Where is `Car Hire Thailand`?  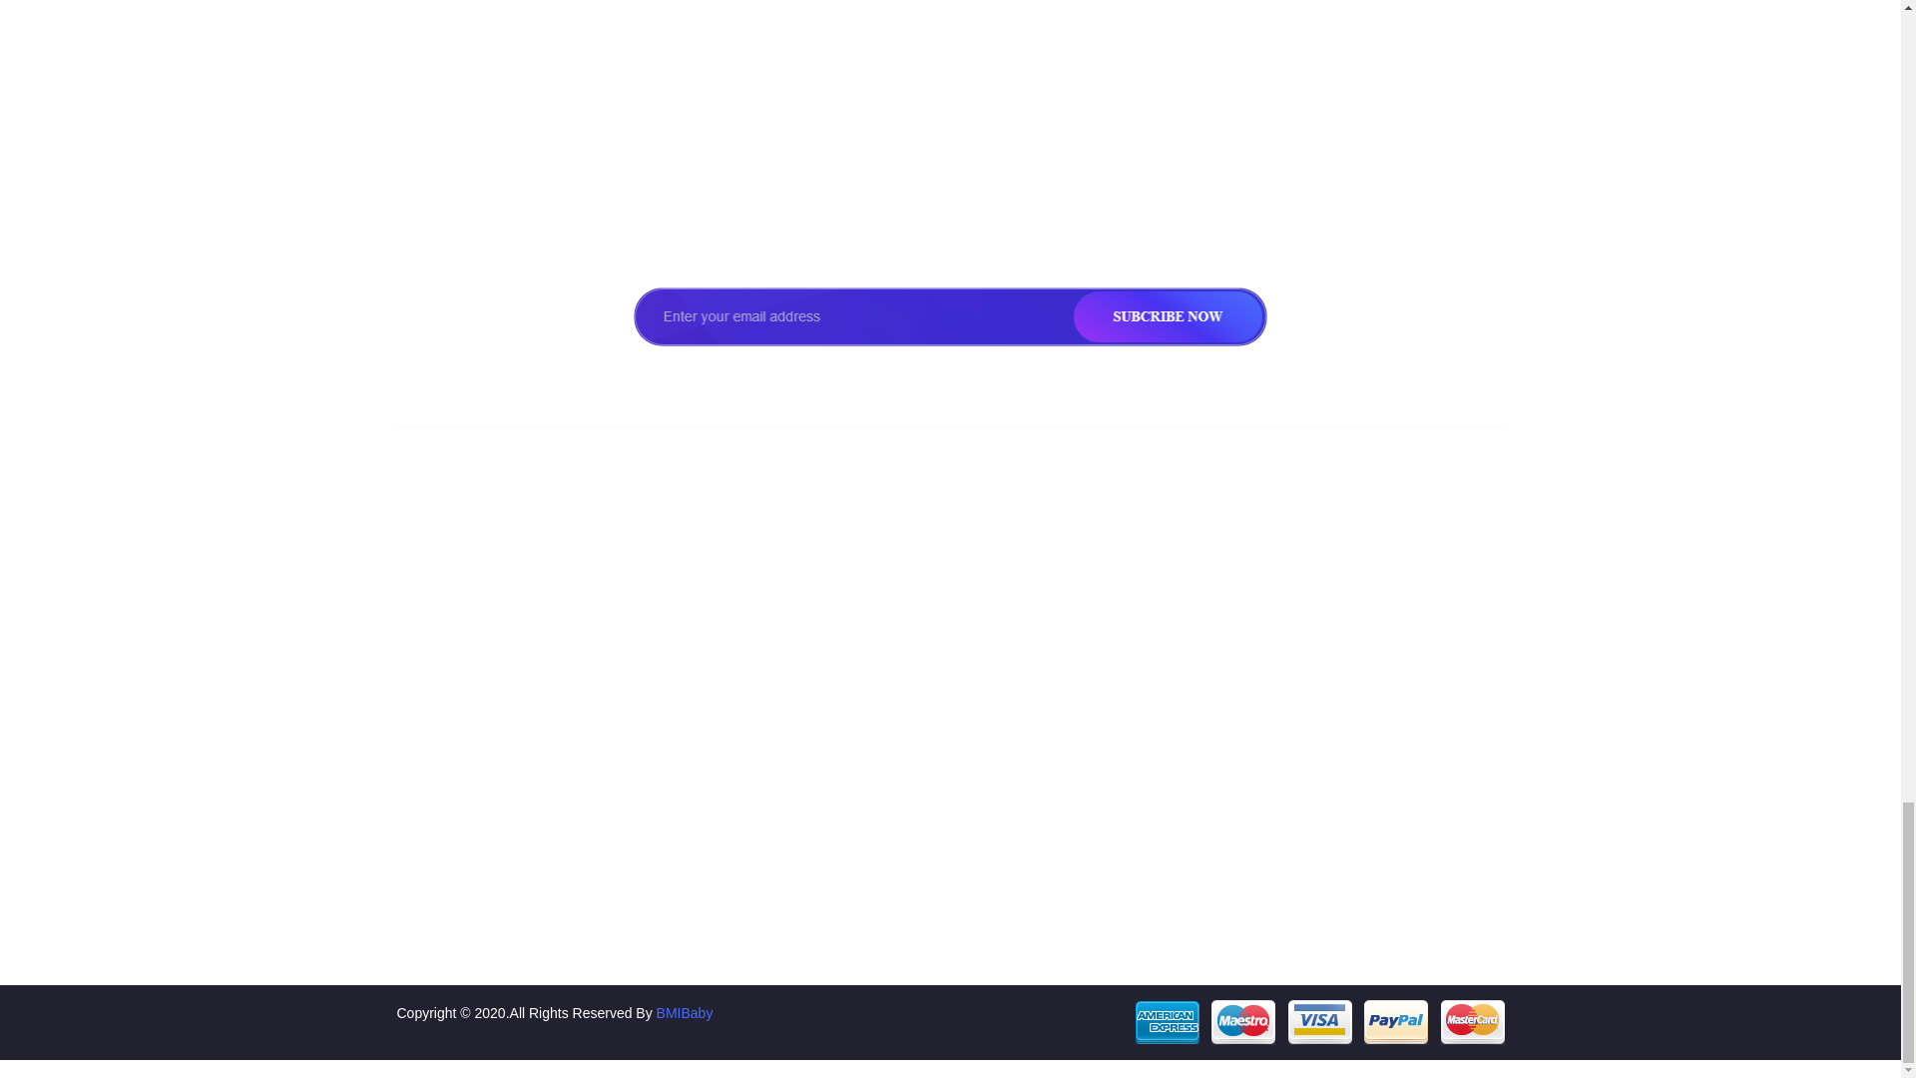 Car Hire Thailand is located at coordinates (1098, 812).